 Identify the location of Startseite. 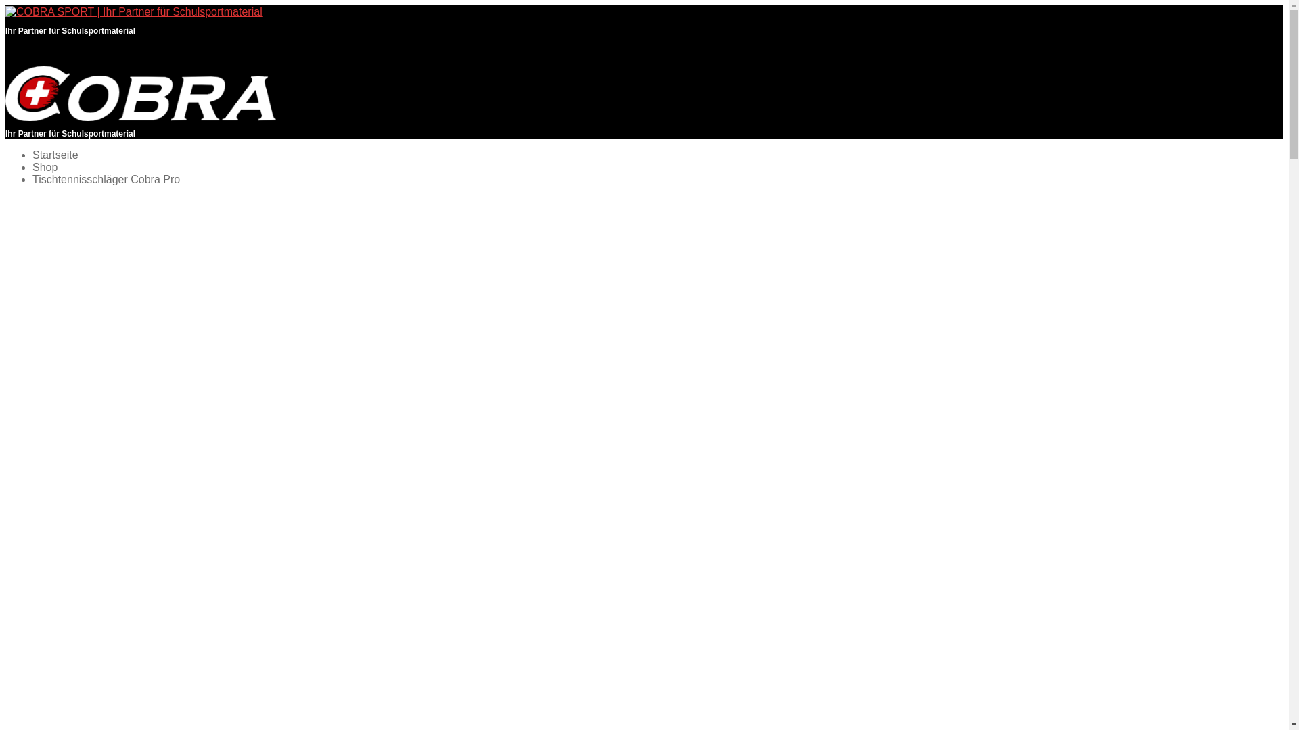
(55, 155).